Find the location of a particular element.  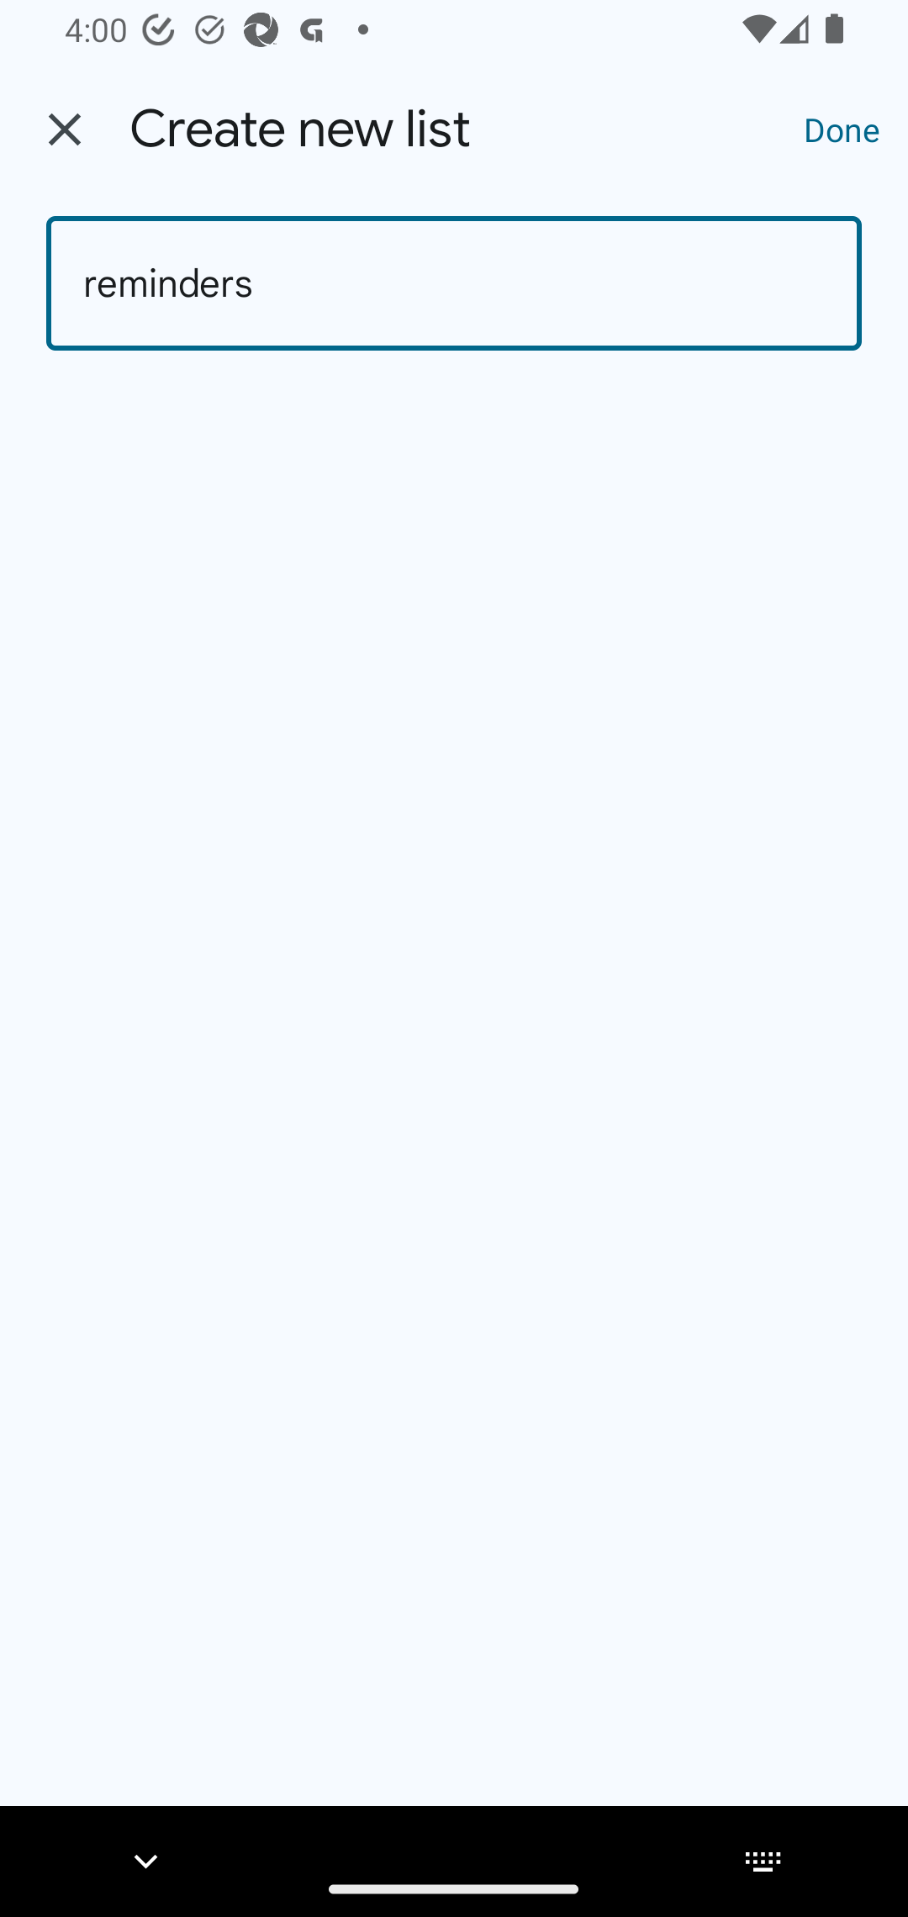

Done is located at coordinates (842, 129).